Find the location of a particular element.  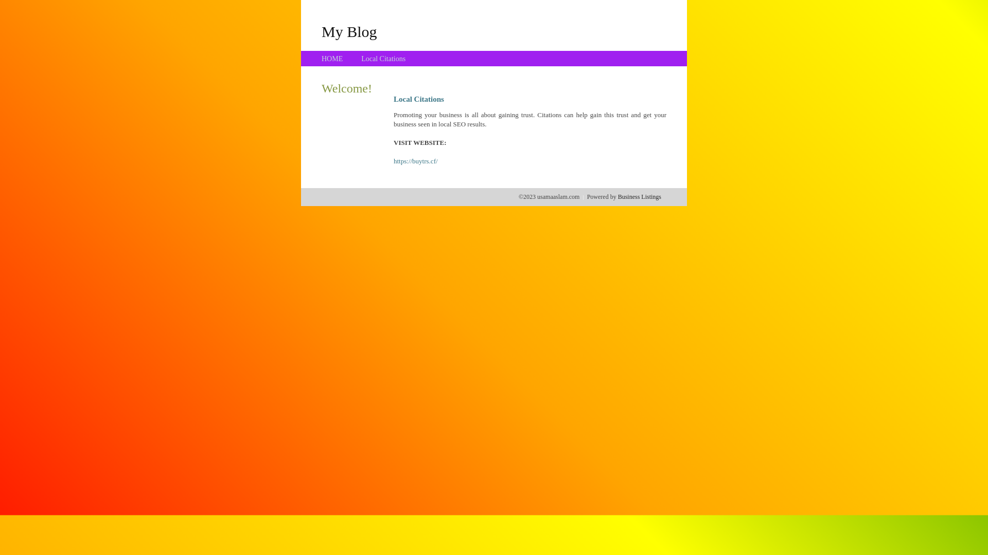

https://buytrs.cf/ is located at coordinates (416, 161).